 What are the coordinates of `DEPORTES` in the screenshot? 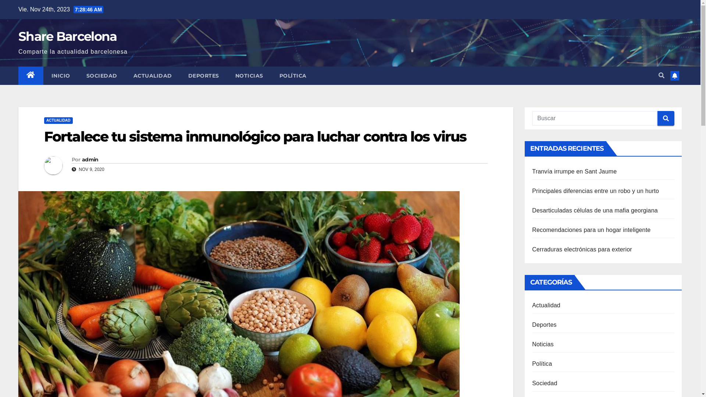 It's located at (204, 76).